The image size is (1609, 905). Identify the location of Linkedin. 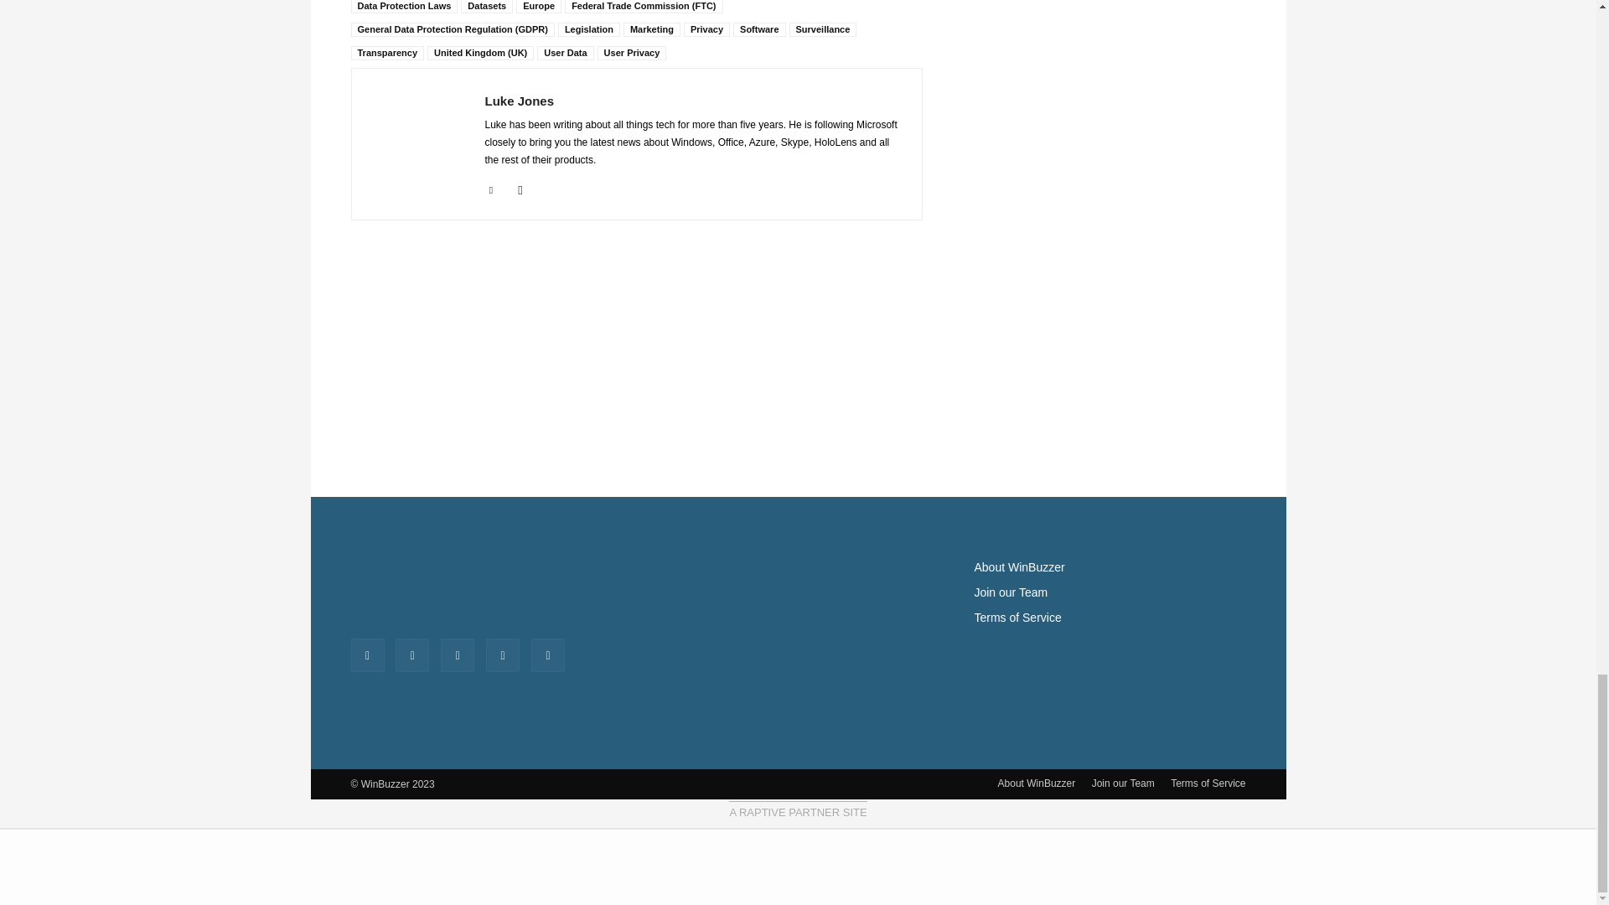
(490, 188).